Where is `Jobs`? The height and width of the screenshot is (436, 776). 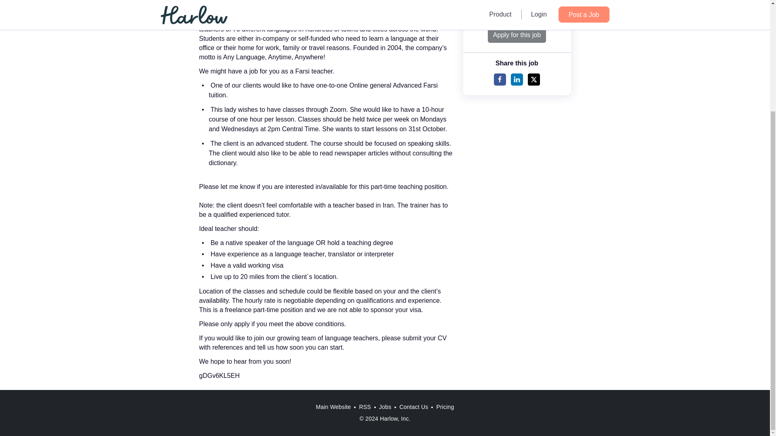
Jobs is located at coordinates (385, 407).